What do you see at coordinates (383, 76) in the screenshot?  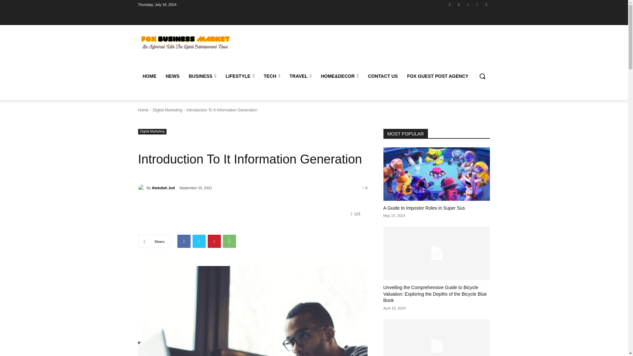 I see `CONTACT US` at bounding box center [383, 76].